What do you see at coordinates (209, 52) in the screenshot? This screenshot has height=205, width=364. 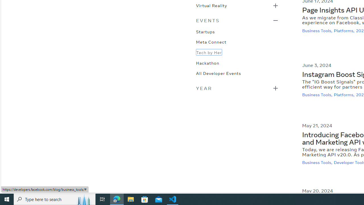 I see `Tech by Her` at bounding box center [209, 52].